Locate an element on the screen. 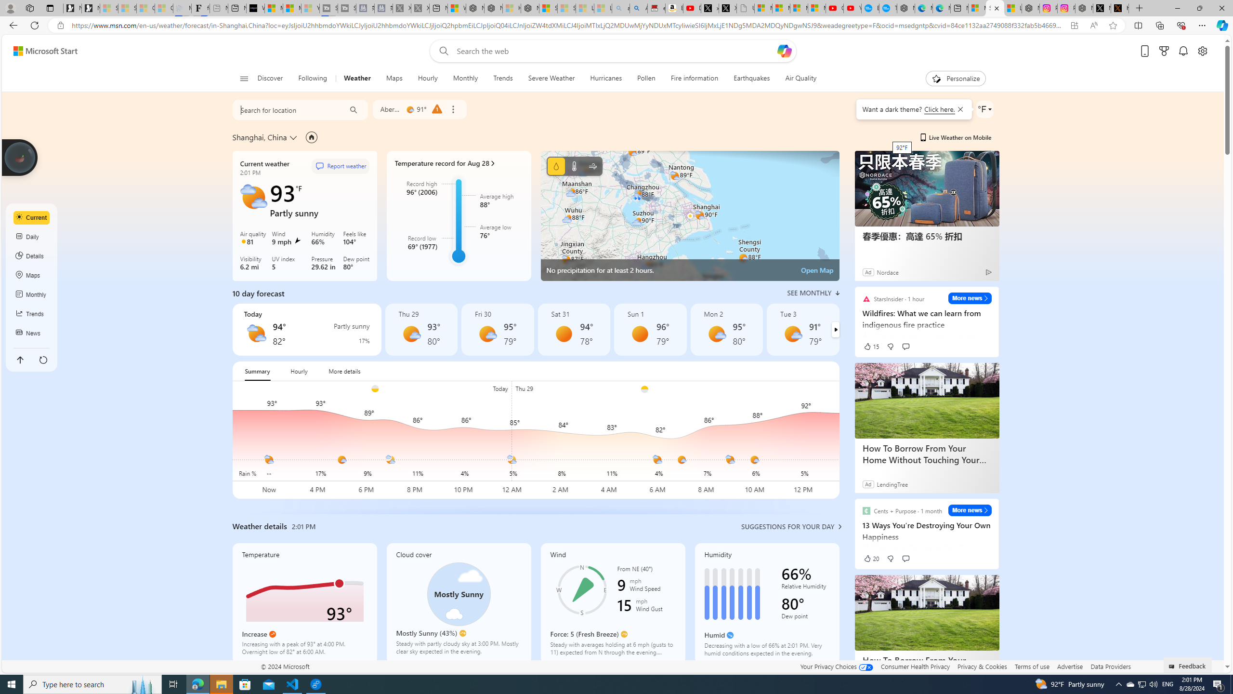  Severe Weather is located at coordinates (551, 79).